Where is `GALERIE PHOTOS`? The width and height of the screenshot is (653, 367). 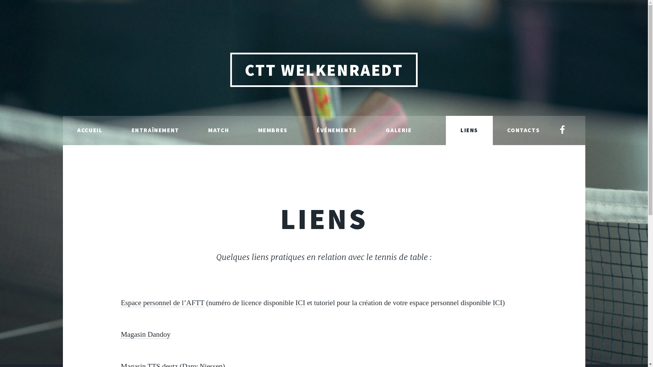
GALERIE PHOTOS is located at coordinates (409, 145).